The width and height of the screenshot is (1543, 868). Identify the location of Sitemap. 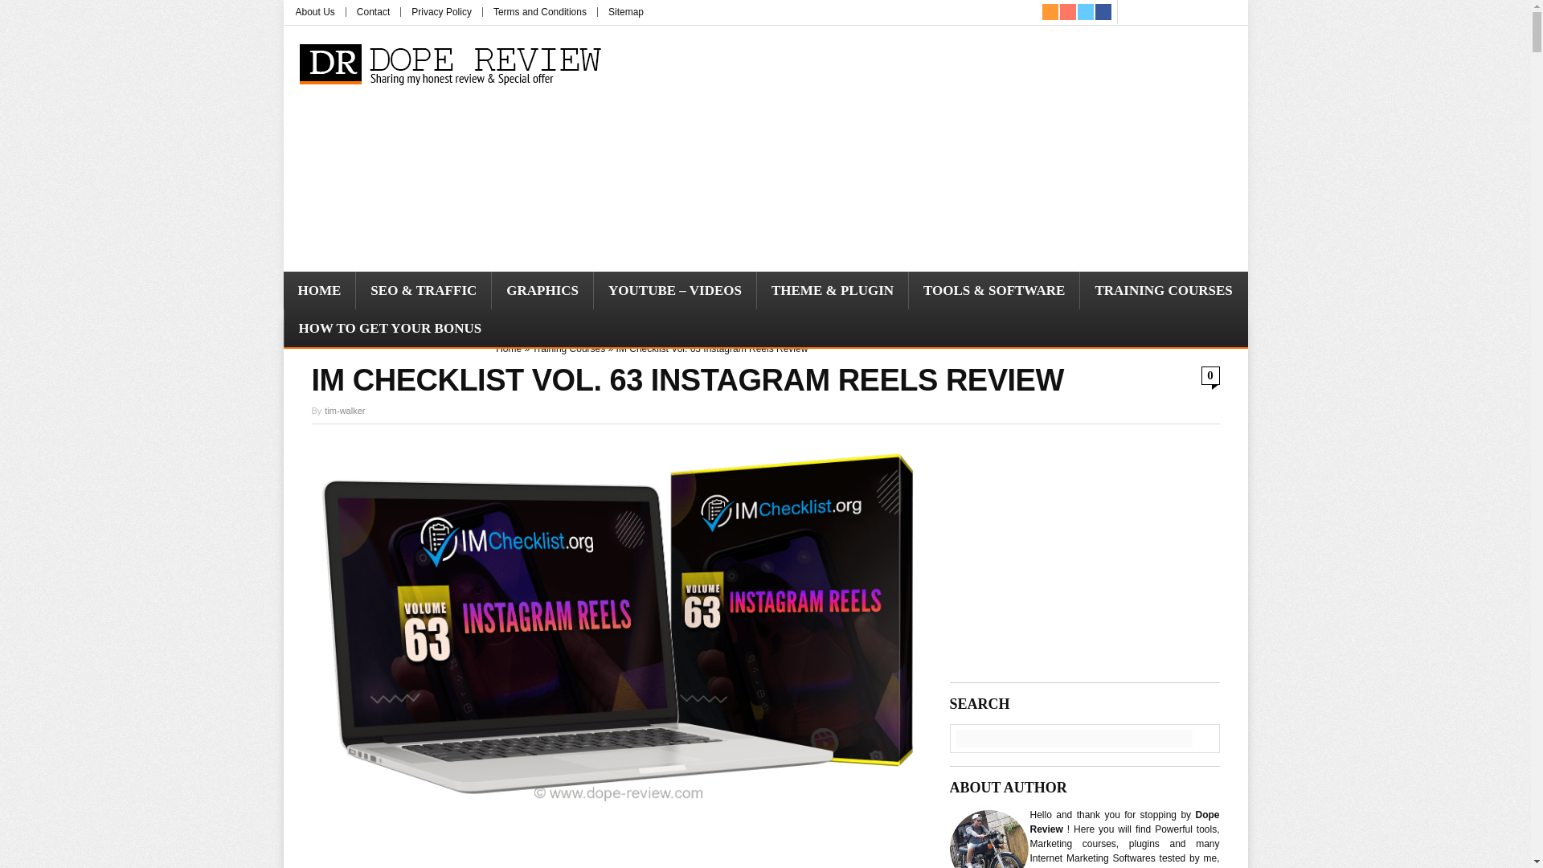
(625, 11).